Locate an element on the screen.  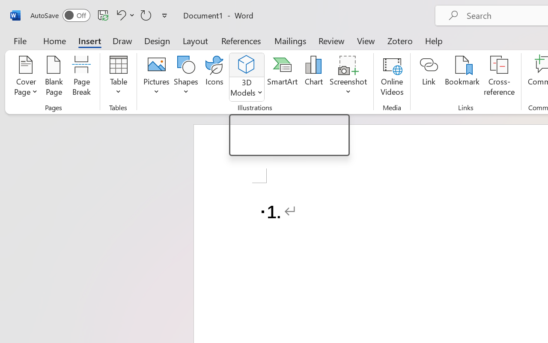
Pictures is located at coordinates (156, 77).